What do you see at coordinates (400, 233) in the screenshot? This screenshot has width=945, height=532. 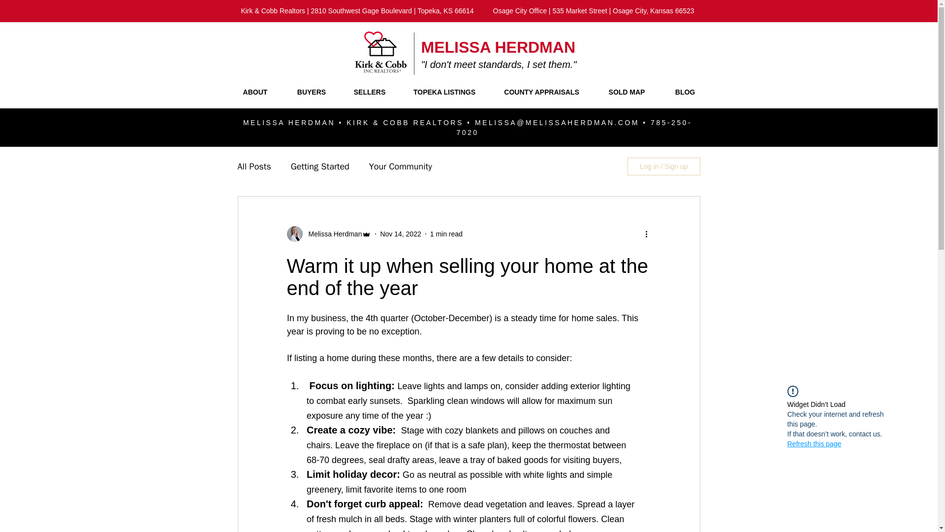 I see `Nov 14, 2022` at bounding box center [400, 233].